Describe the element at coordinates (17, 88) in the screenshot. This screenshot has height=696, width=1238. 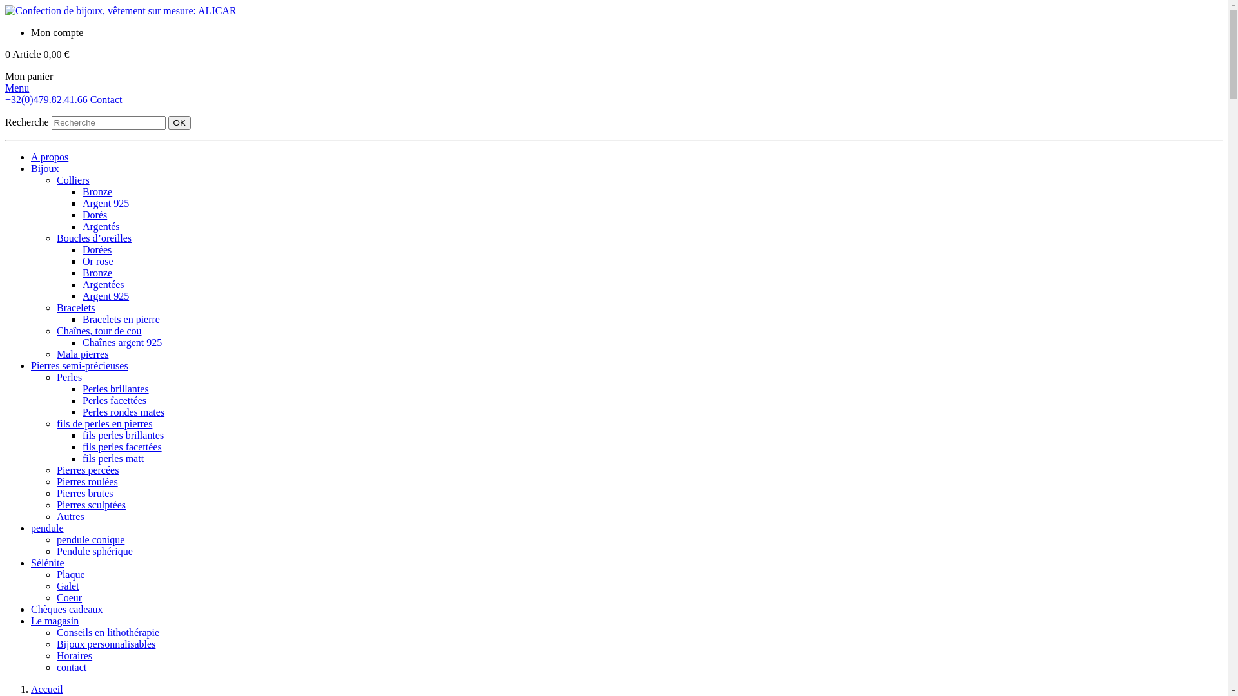
I see `Menu` at that location.